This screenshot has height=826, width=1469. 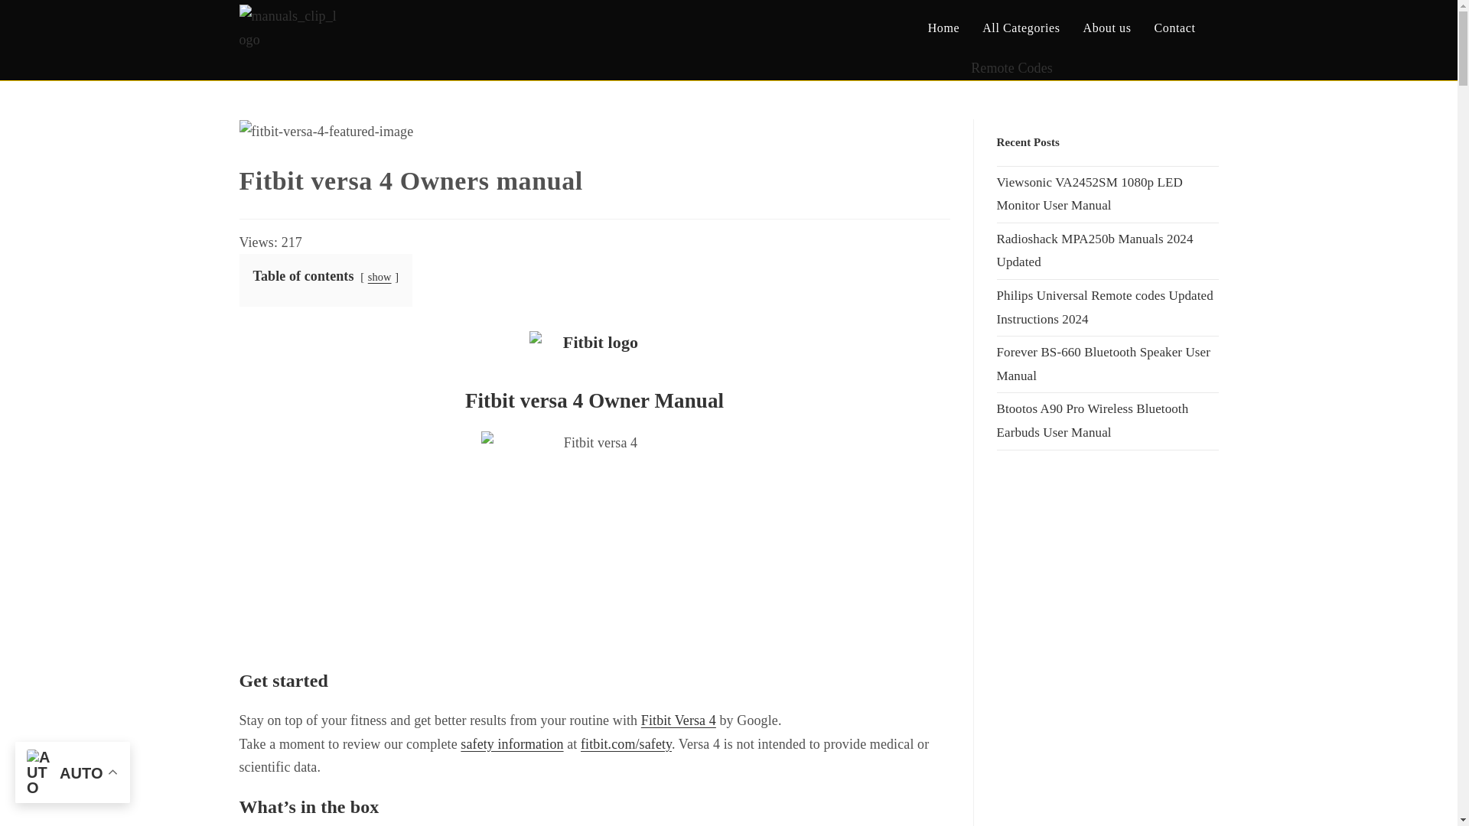 What do you see at coordinates (1175, 28) in the screenshot?
I see `Contact` at bounding box center [1175, 28].